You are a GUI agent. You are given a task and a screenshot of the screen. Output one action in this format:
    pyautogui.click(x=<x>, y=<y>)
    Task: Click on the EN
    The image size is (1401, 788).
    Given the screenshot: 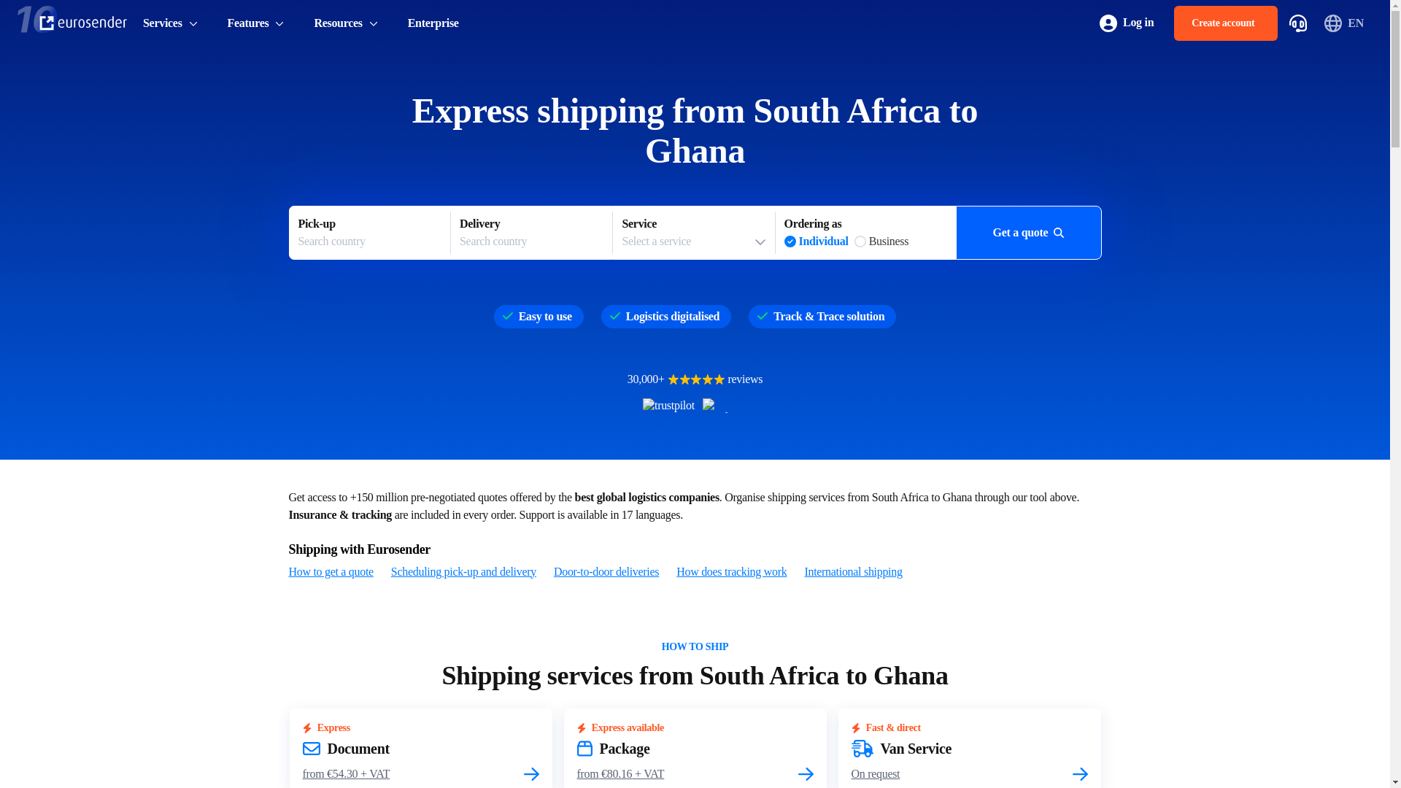 What is the action you would take?
    pyautogui.click(x=256, y=23)
    